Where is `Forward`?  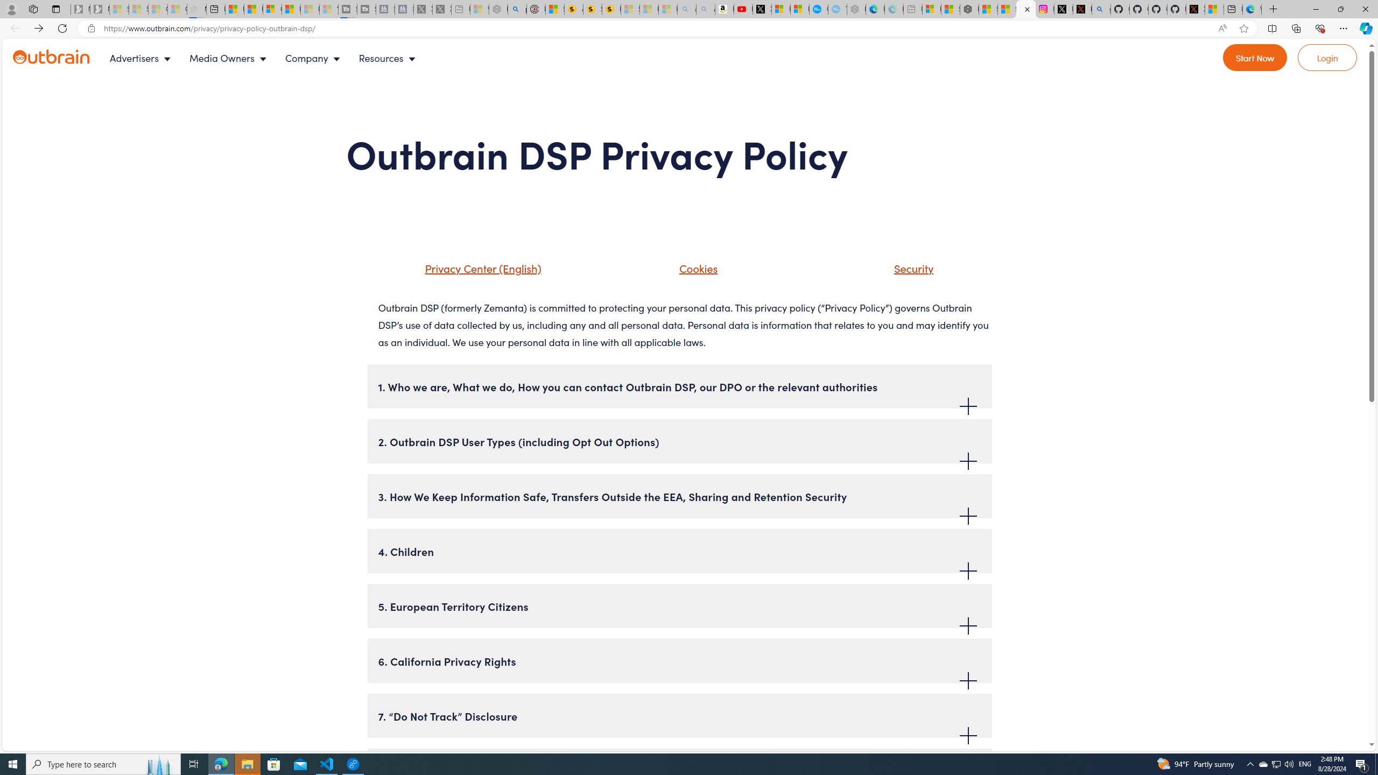
Forward is located at coordinates (39, 28).